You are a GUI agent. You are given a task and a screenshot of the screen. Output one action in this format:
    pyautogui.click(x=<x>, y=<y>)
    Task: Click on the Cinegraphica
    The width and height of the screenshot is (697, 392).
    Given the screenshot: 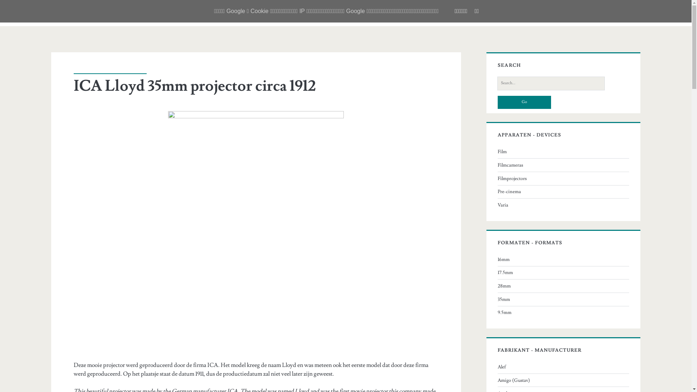 What is the action you would take?
    pyautogui.click(x=78, y=13)
    